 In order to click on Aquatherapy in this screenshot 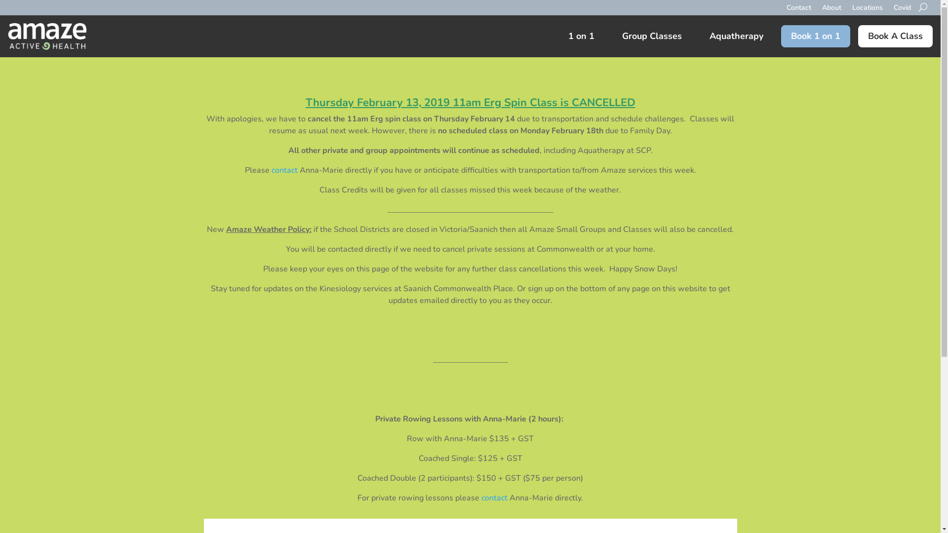, I will do `click(737, 37)`.